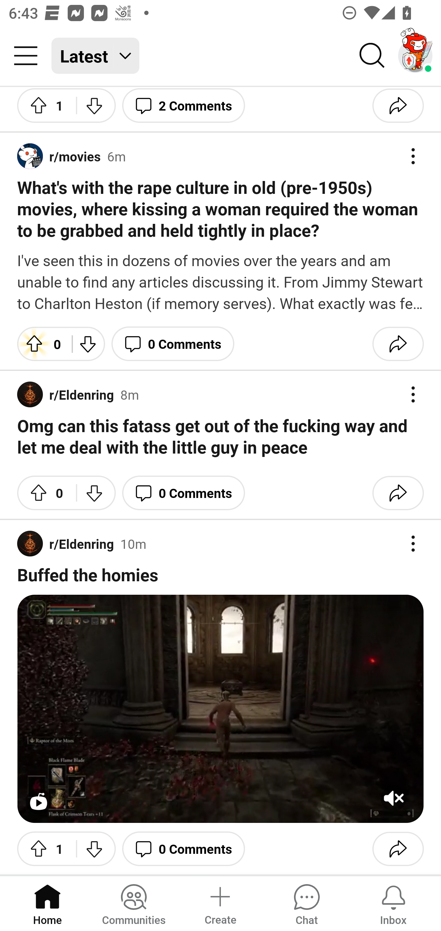 The image size is (441, 931). What do you see at coordinates (415, 56) in the screenshot?
I see `TestAppium002 account` at bounding box center [415, 56].